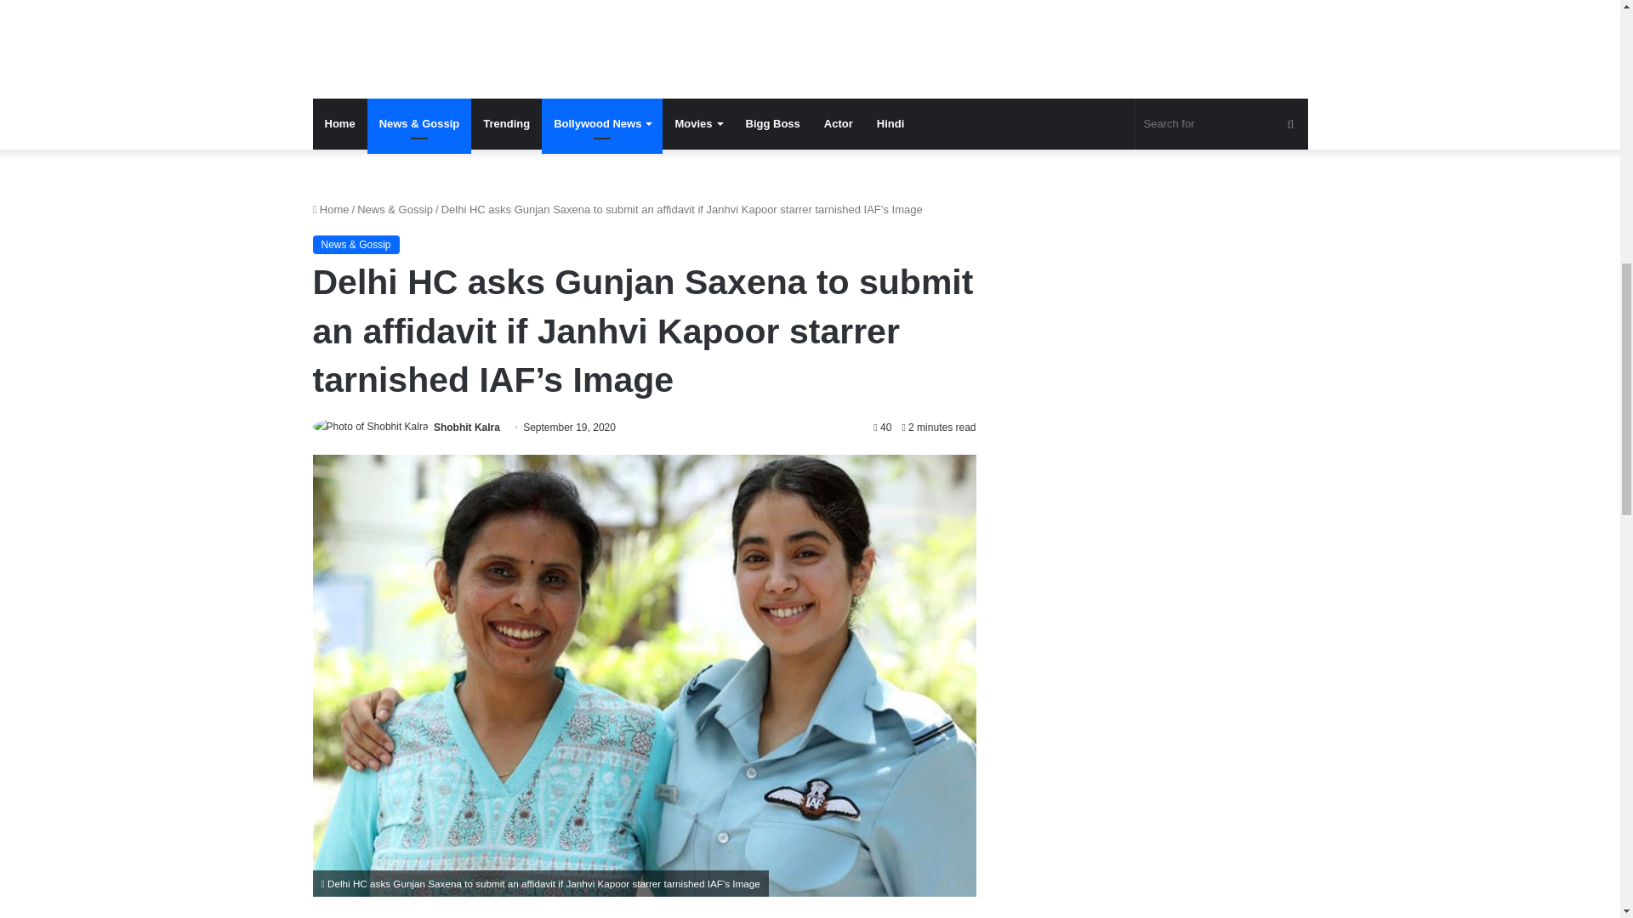 The width and height of the screenshot is (1633, 918). I want to click on Trending, so click(507, 124).